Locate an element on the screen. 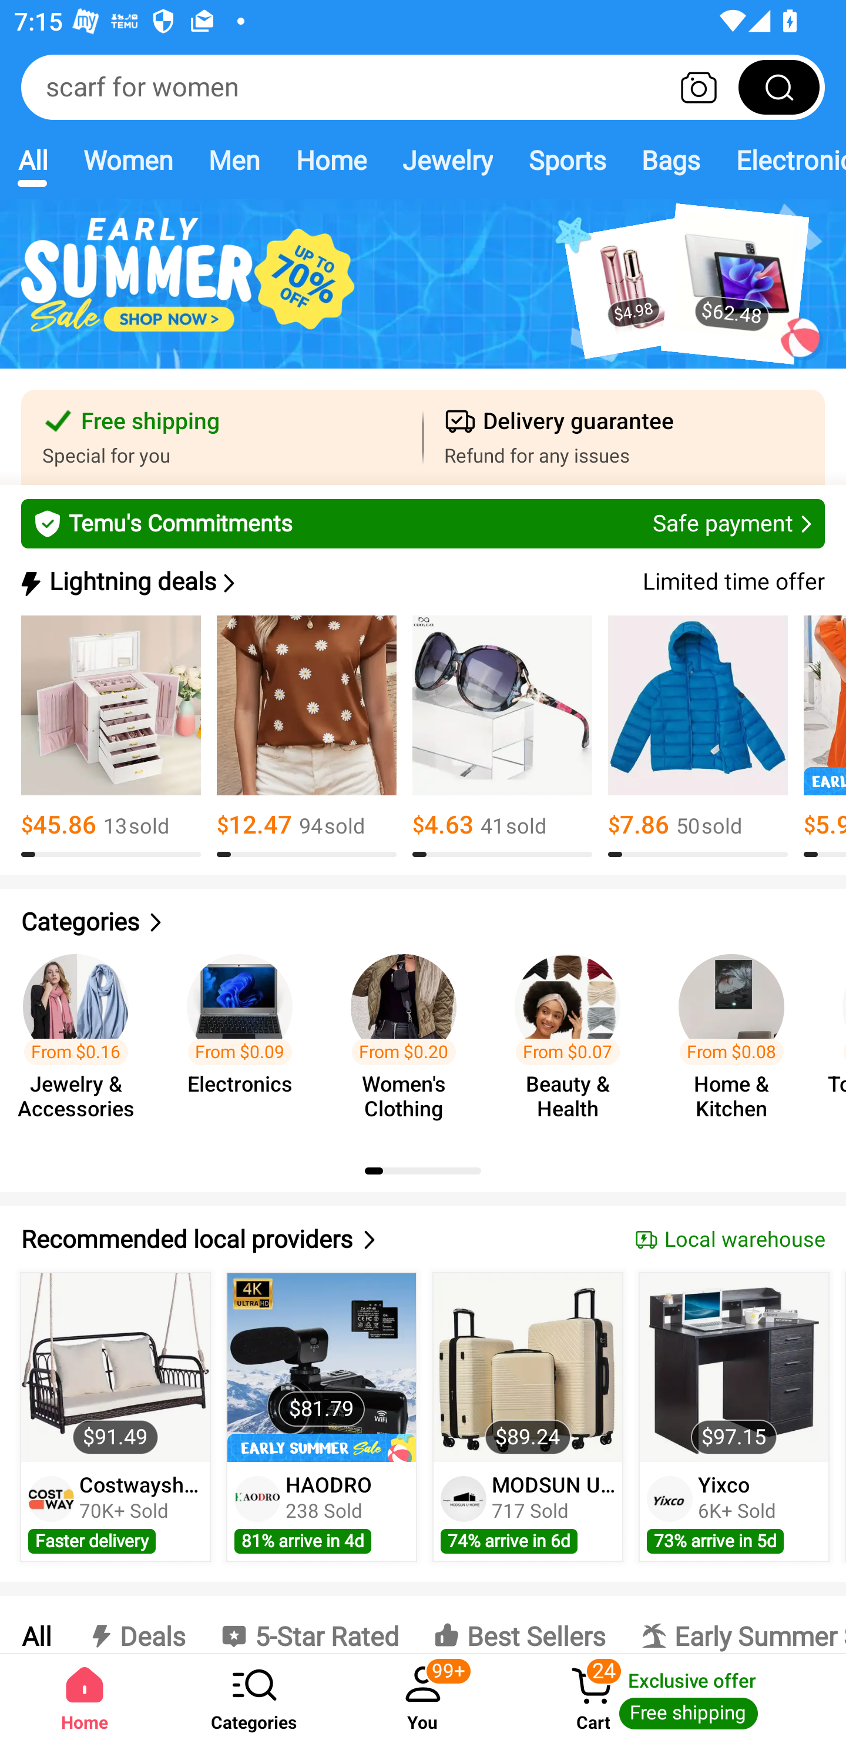  All is located at coordinates (32, 160).